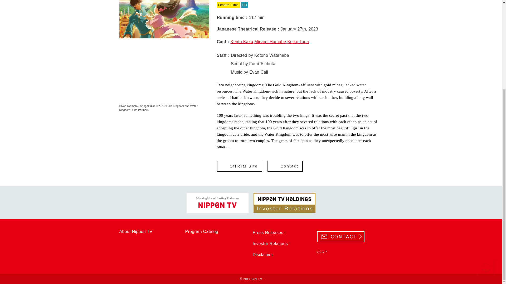  Describe the element at coordinates (272, 244) in the screenshot. I see `Investor Relations` at that location.